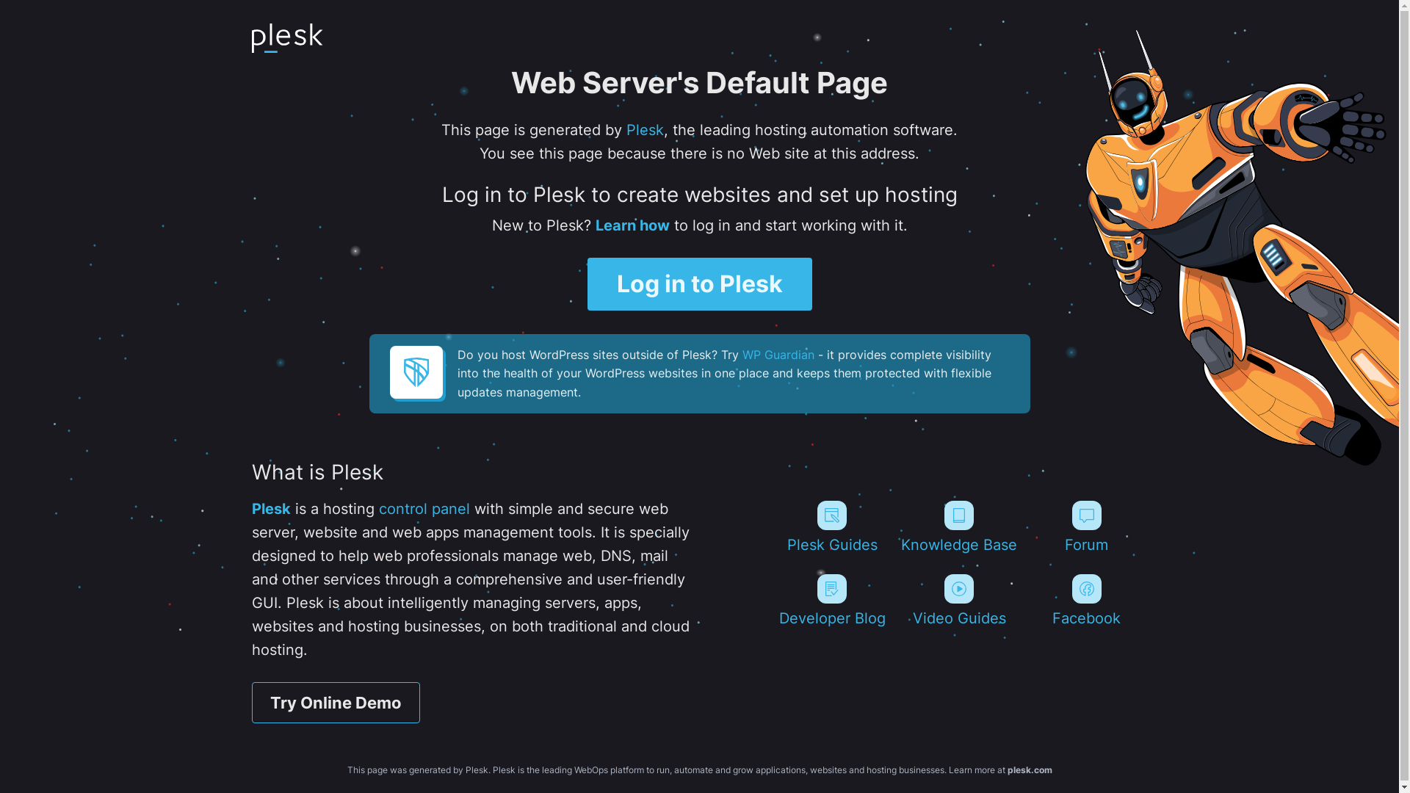 The image size is (1410, 793). I want to click on Knowledge Base, so click(959, 527).